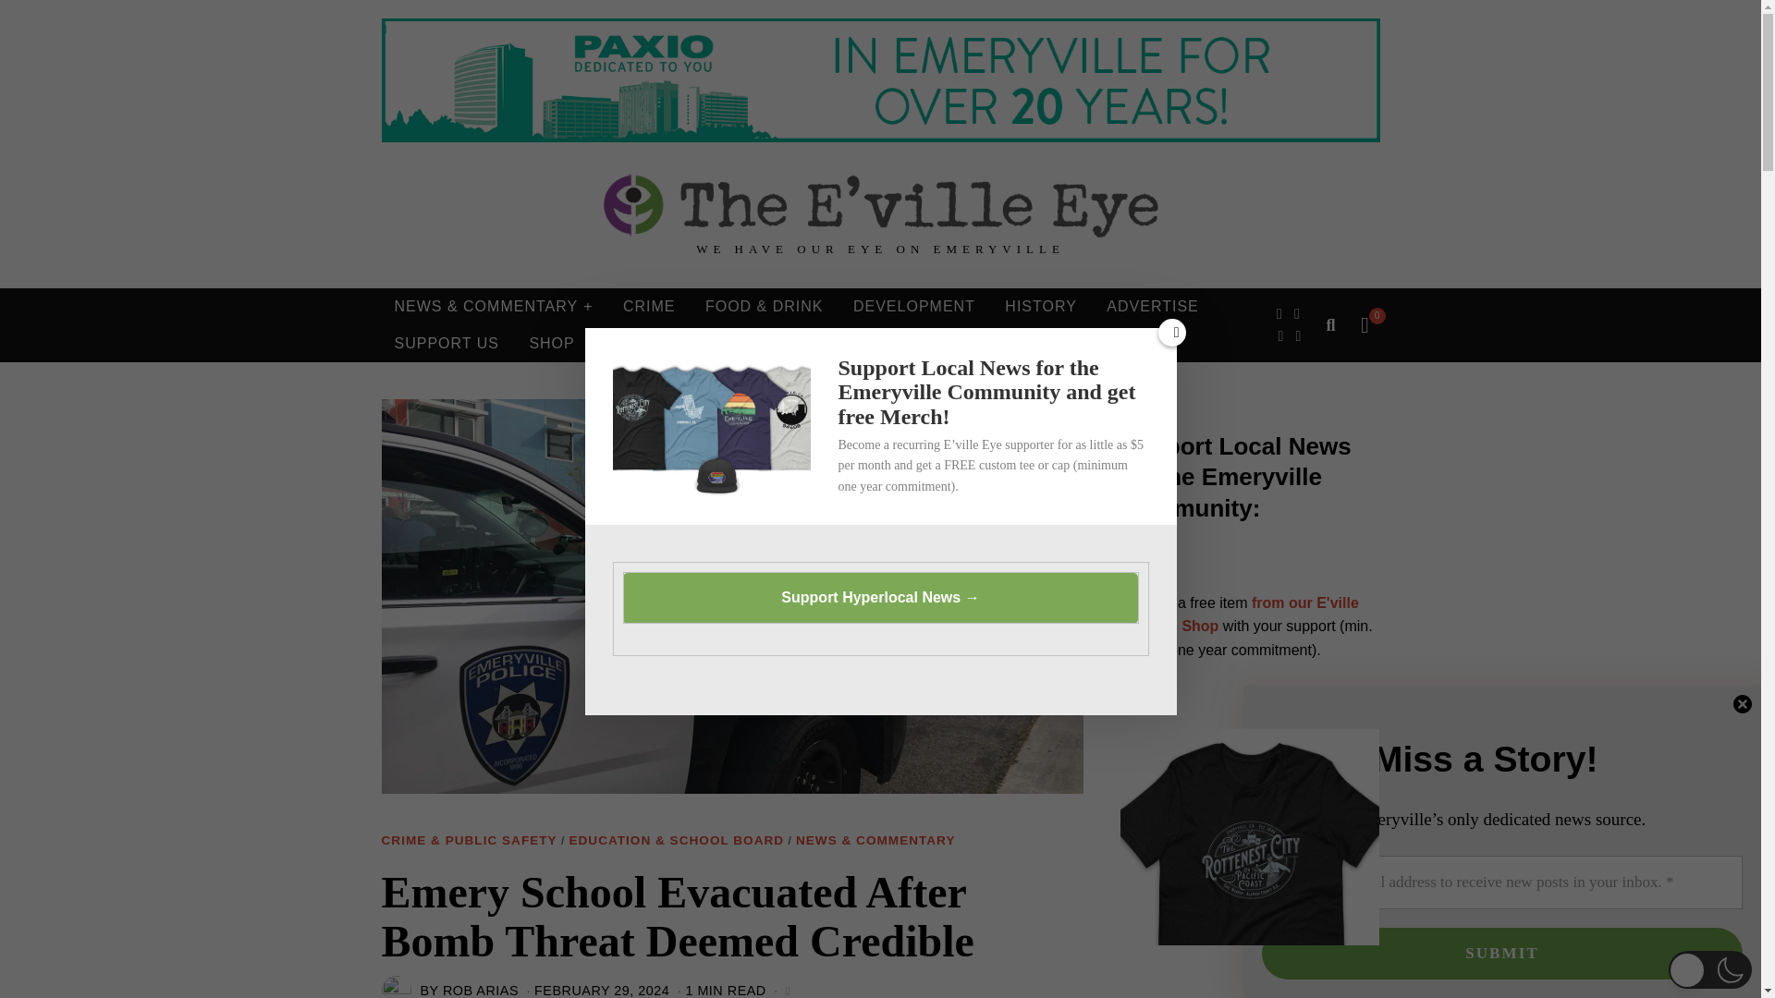 This screenshot has width=1775, height=998. What do you see at coordinates (1041, 307) in the screenshot?
I see `HISTORY` at bounding box center [1041, 307].